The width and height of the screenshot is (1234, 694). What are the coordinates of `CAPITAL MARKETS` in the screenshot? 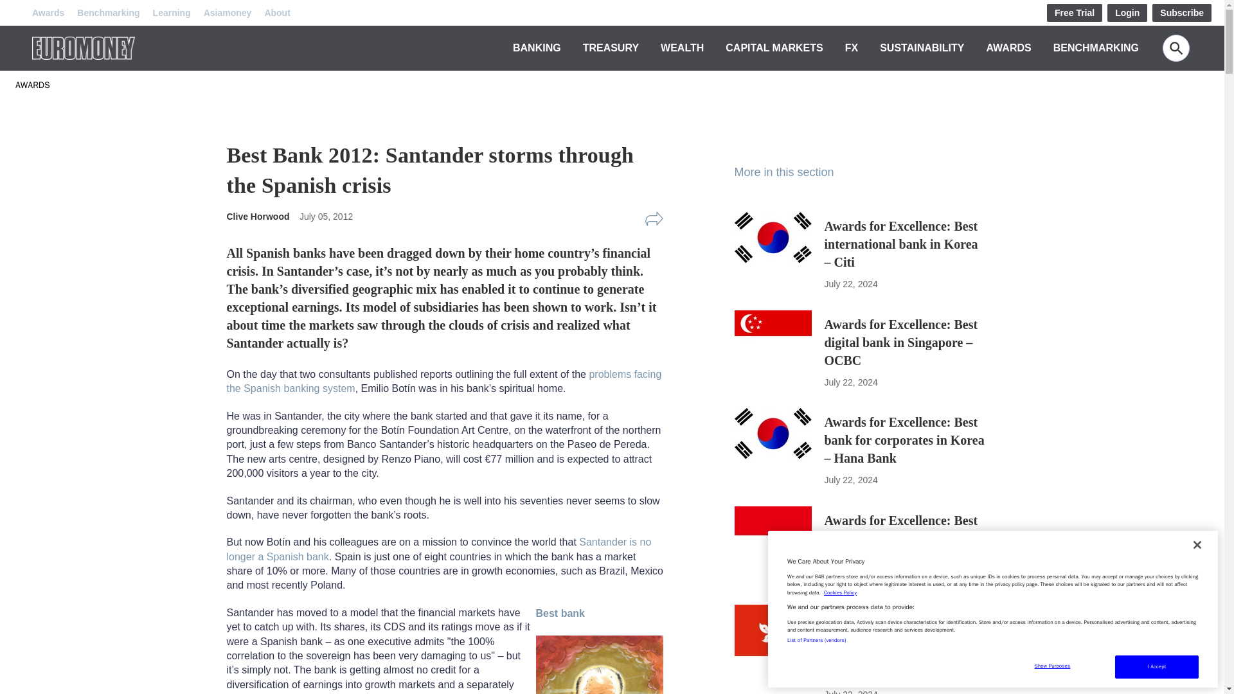 It's located at (774, 48).